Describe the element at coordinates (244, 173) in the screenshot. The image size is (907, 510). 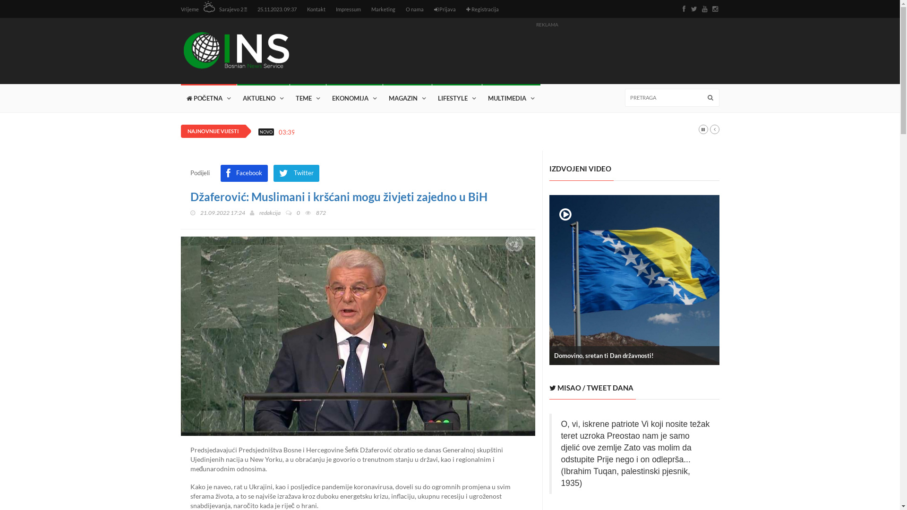
I see `Facebook` at that location.